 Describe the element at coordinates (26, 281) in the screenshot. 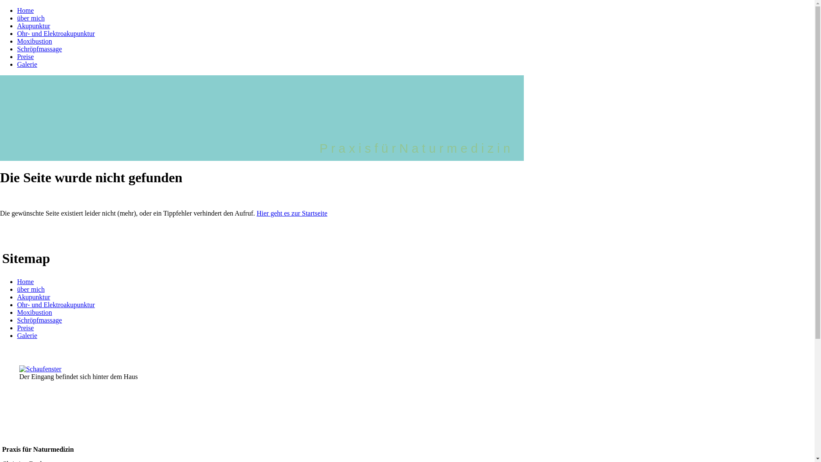

I see `Home` at that location.